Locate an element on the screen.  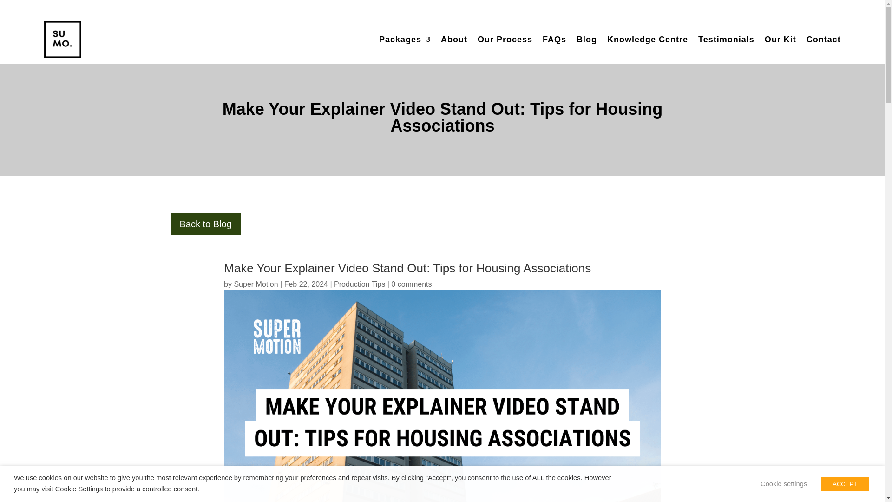
Our Process is located at coordinates (505, 40).